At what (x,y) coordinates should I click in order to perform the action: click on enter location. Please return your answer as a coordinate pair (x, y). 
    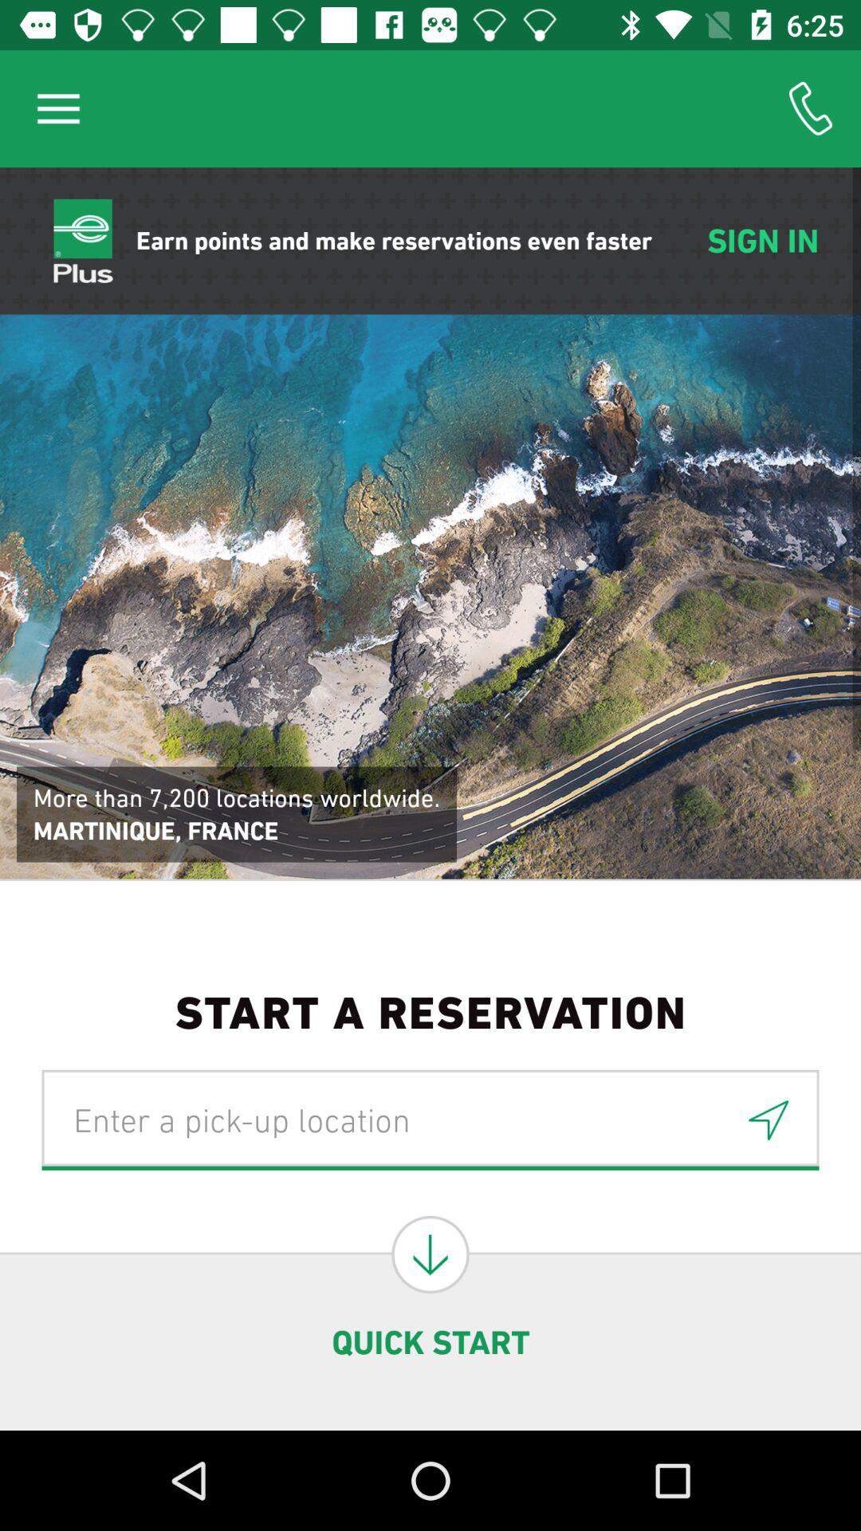
    Looking at the image, I should click on (769, 1120).